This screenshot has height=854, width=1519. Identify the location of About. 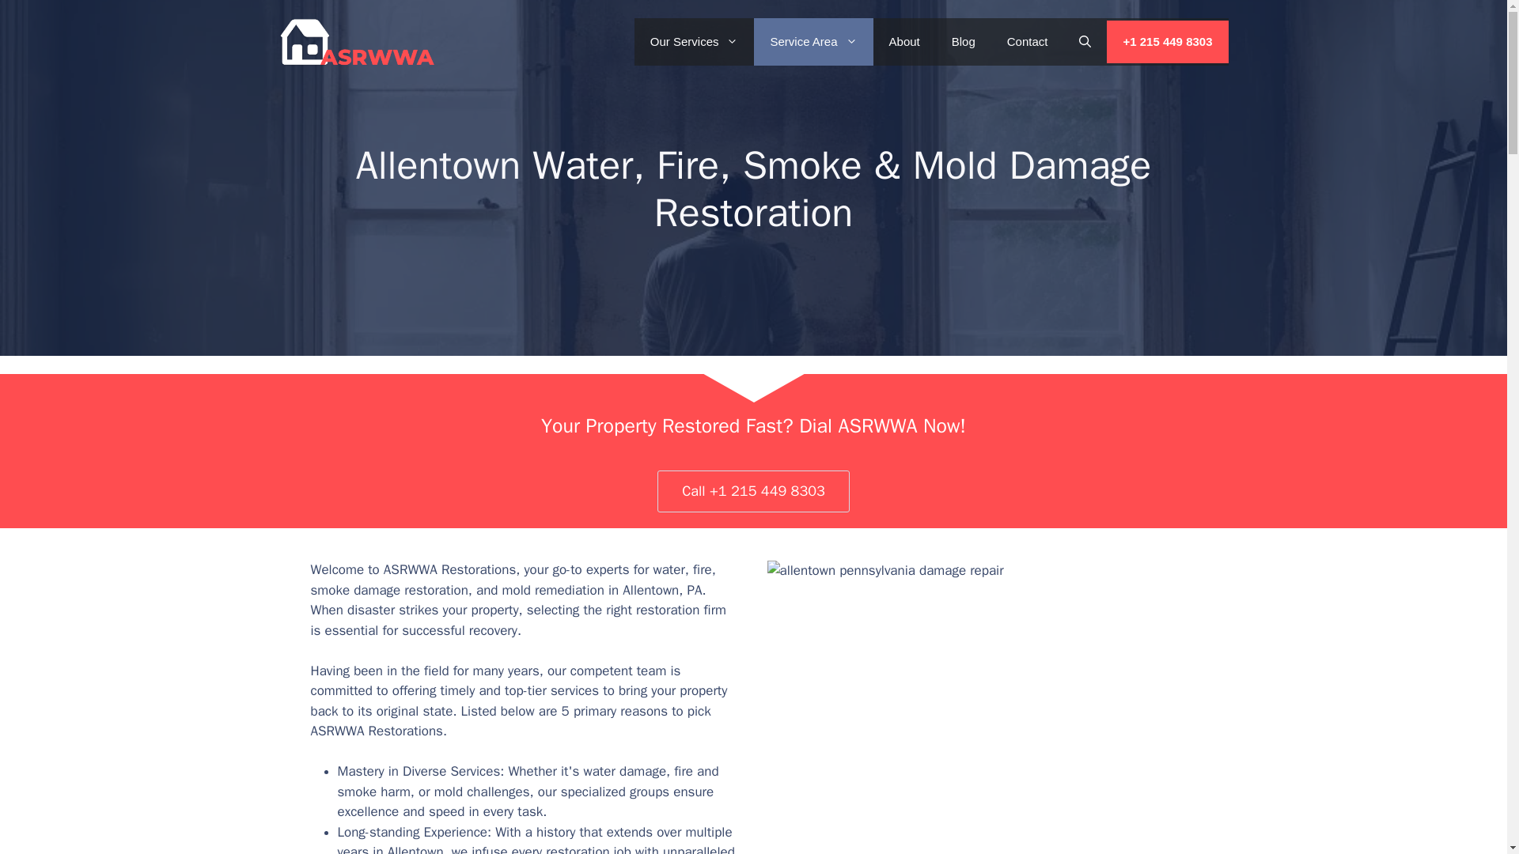
(904, 41).